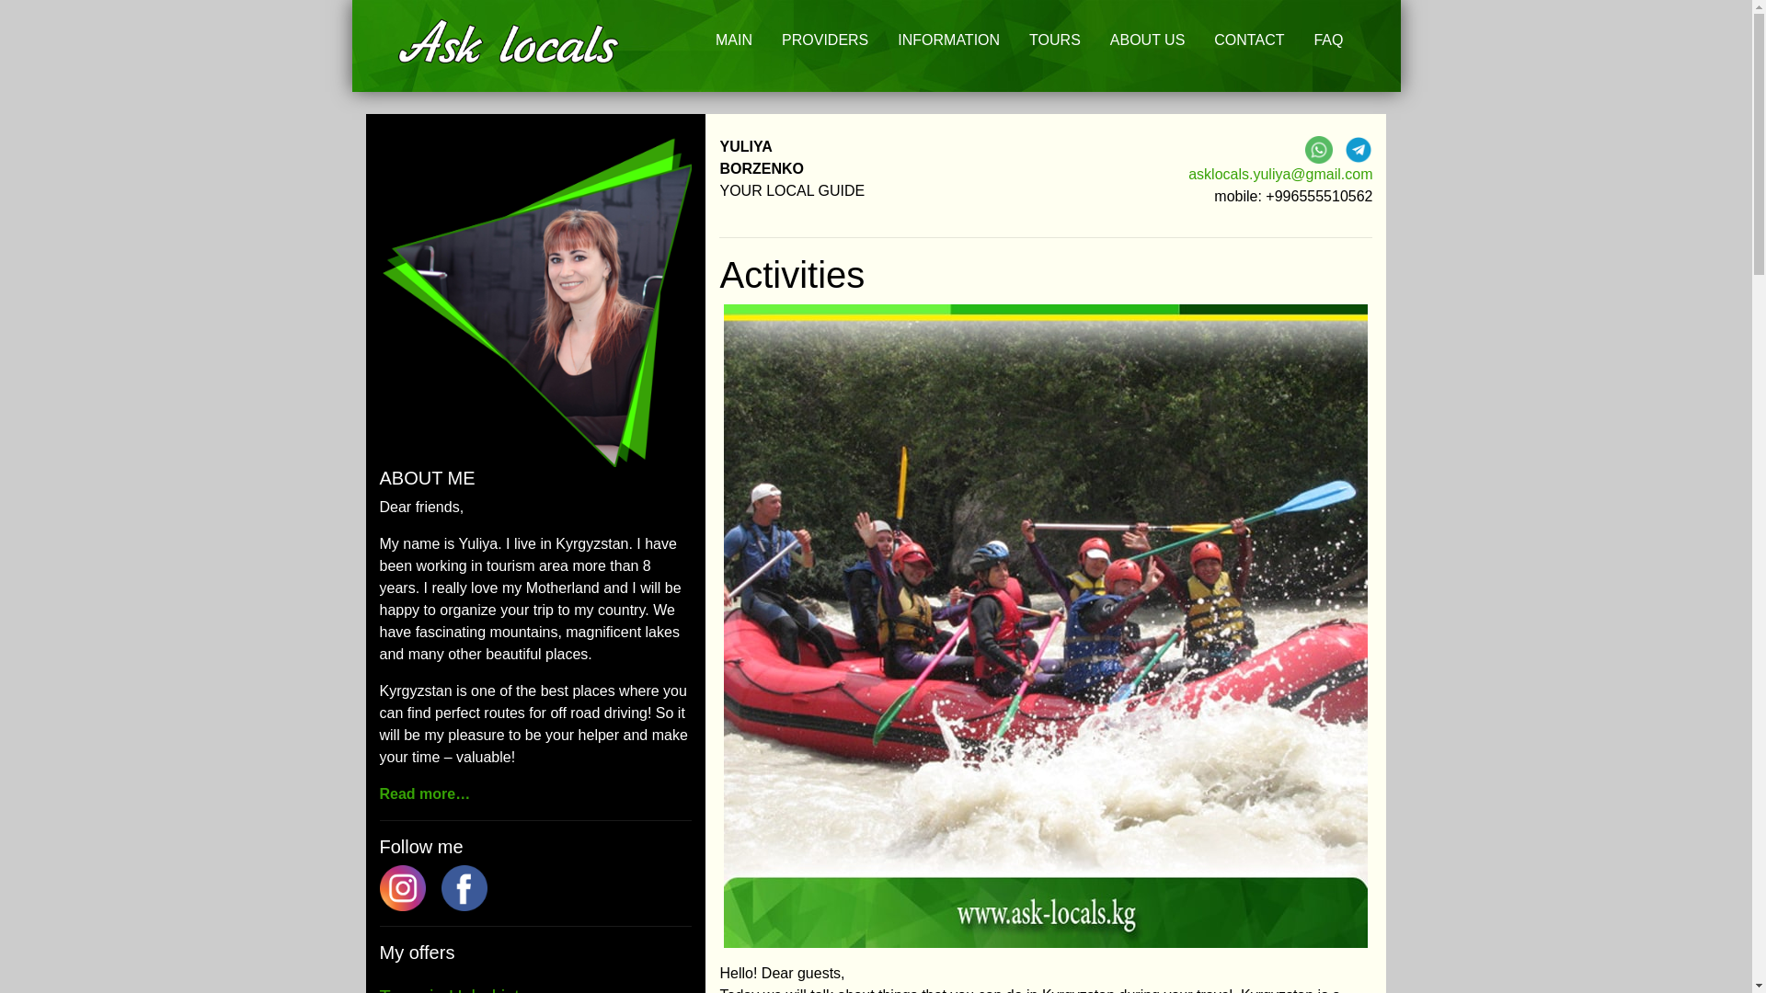  Describe the element at coordinates (460, 989) in the screenshot. I see `Tours in Uzbekistan` at that location.